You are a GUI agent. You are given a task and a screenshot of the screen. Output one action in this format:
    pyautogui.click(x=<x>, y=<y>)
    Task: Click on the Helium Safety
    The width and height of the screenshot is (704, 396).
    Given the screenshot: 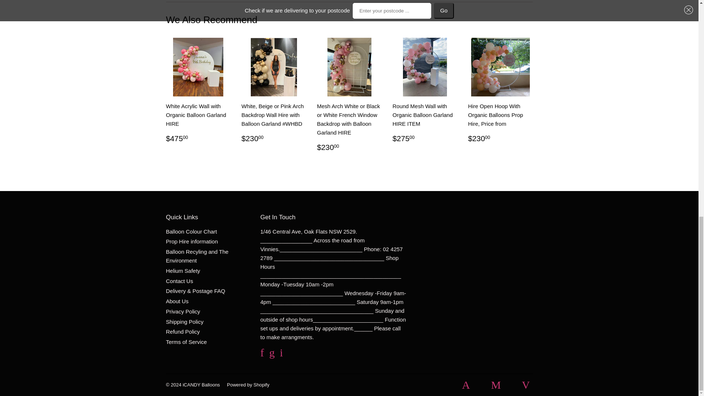 What is the action you would take?
    pyautogui.click(x=183, y=271)
    